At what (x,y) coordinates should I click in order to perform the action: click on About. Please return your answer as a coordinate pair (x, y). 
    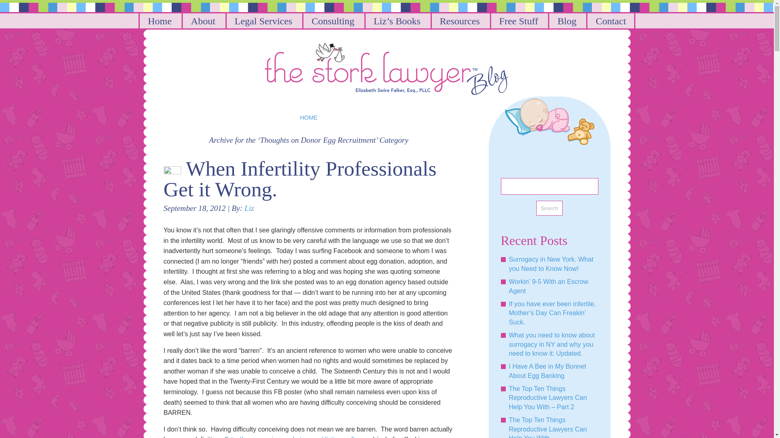
    Looking at the image, I should click on (202, 21).